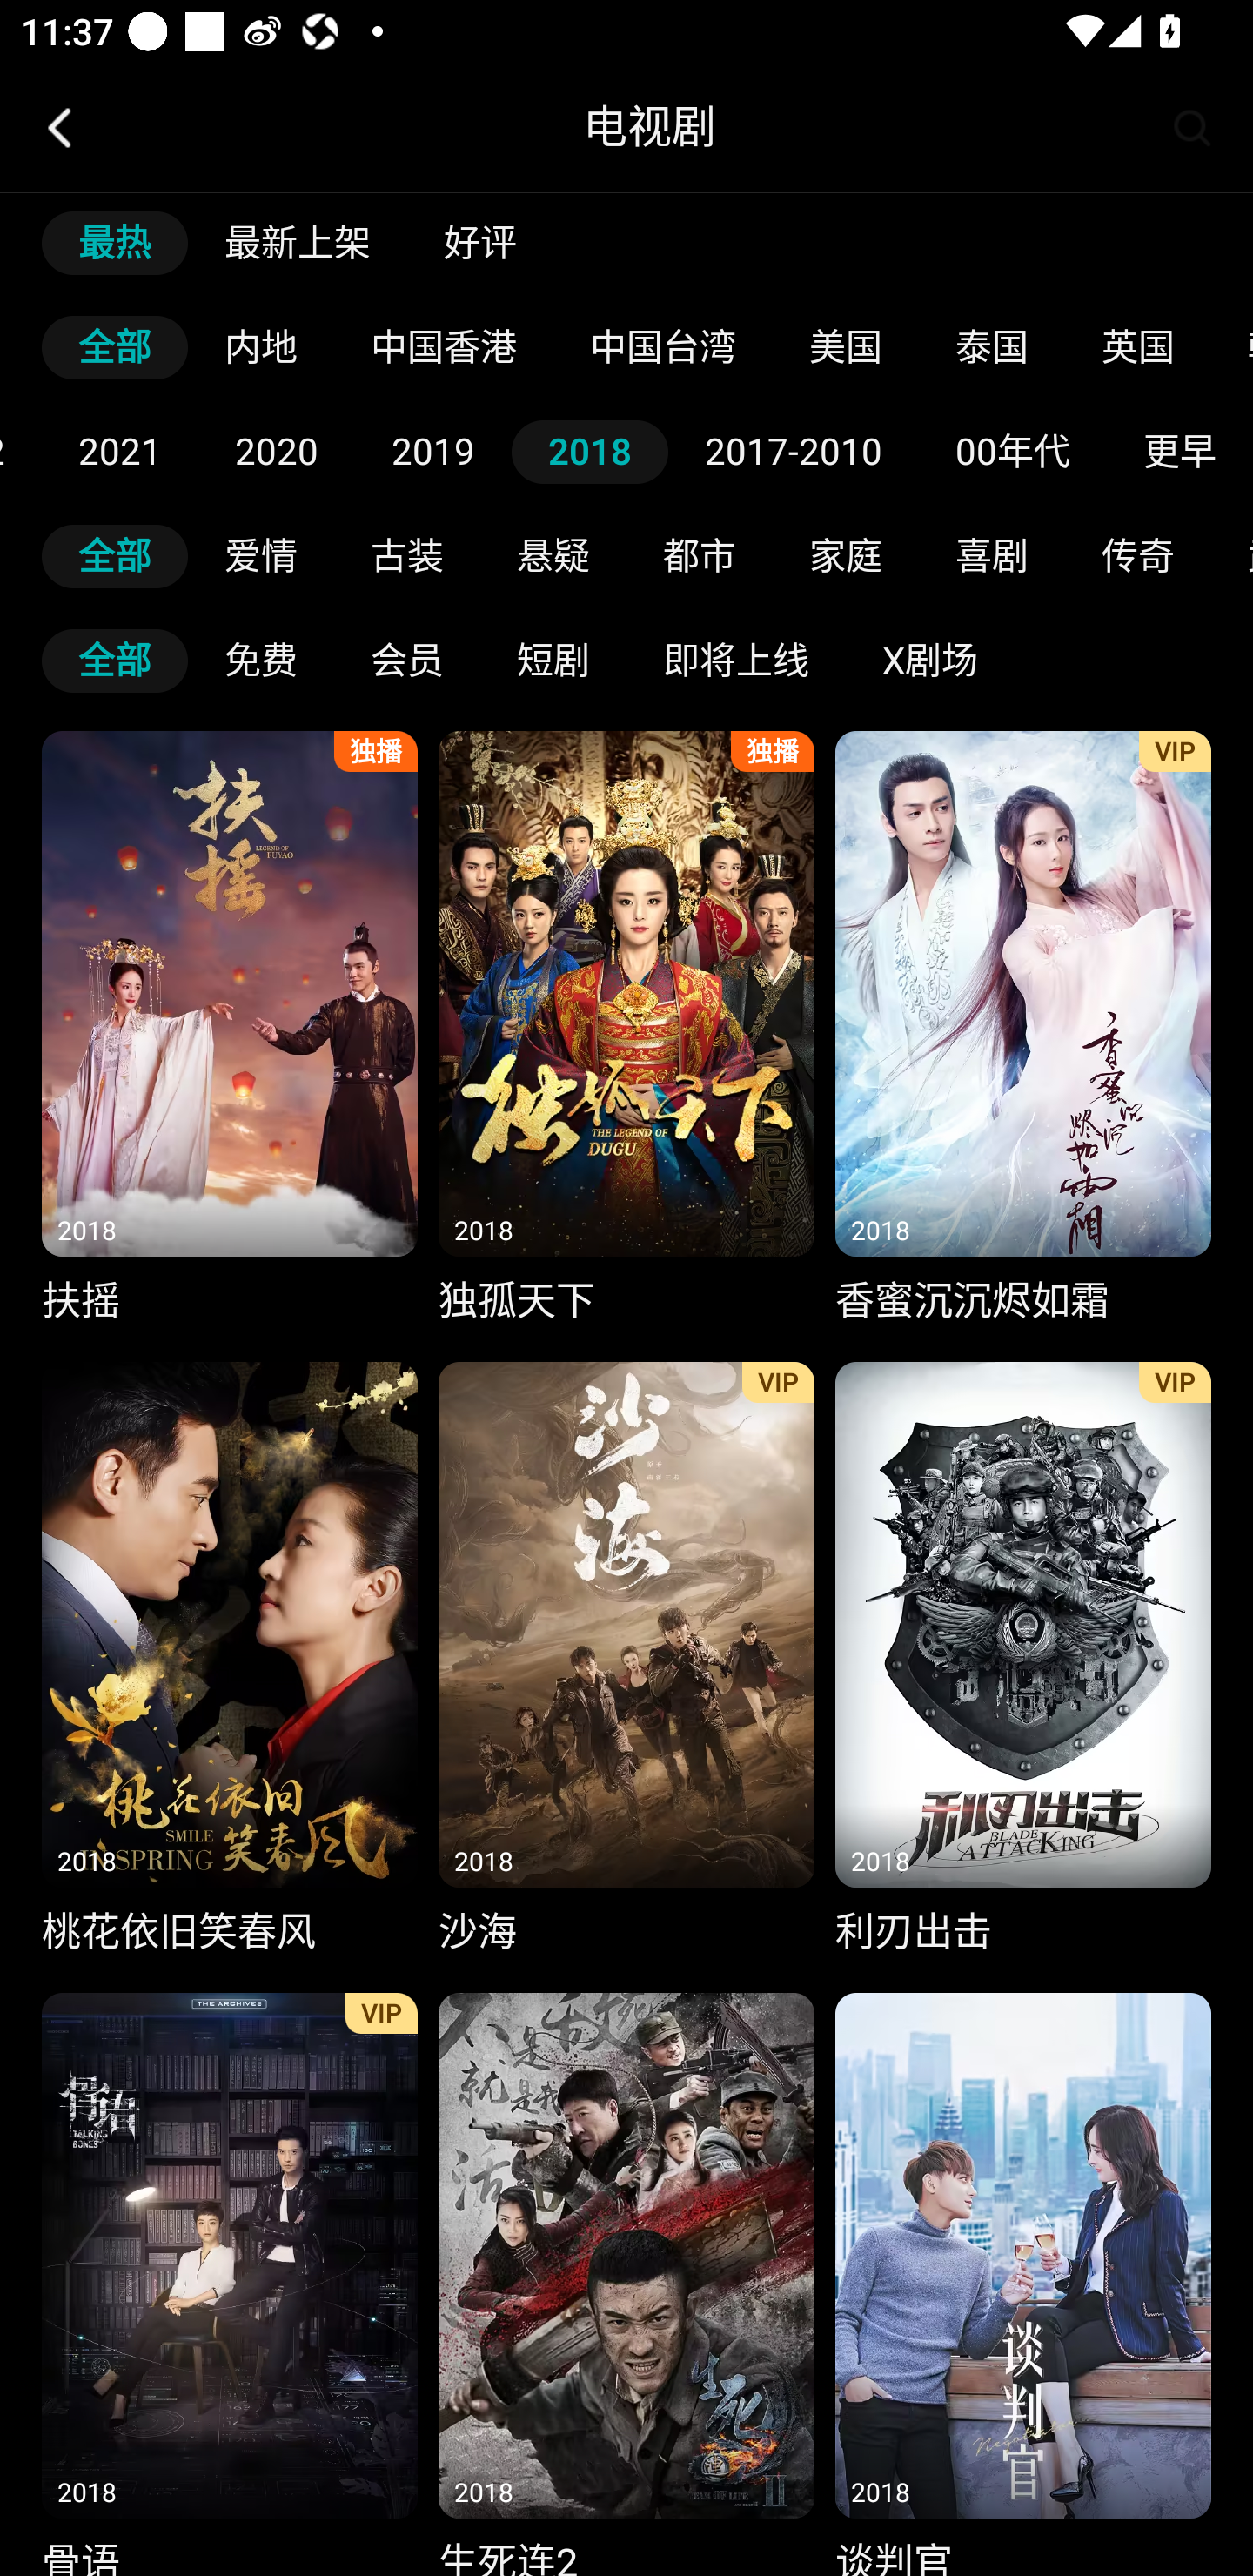  What do you see at coordinates (1138, 555) in the screenshot?
I see `传奇` at bounding box center [1138, 555].